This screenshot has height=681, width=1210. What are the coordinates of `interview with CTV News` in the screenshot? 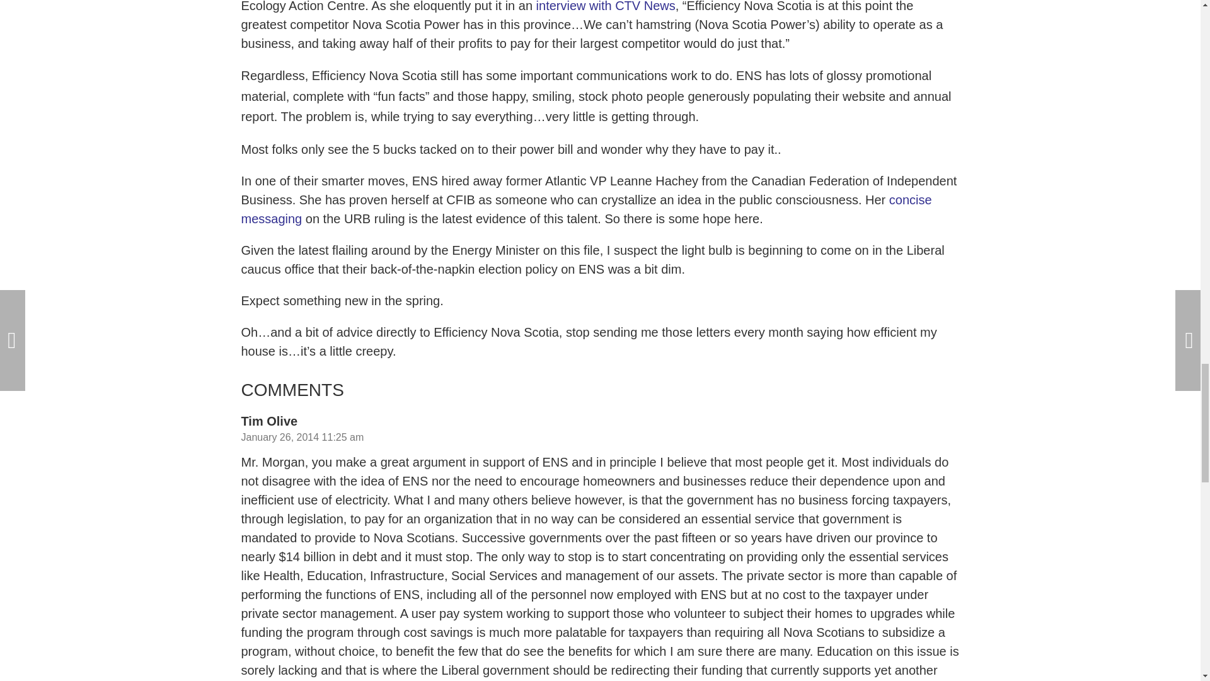 It's located at (605, 6).